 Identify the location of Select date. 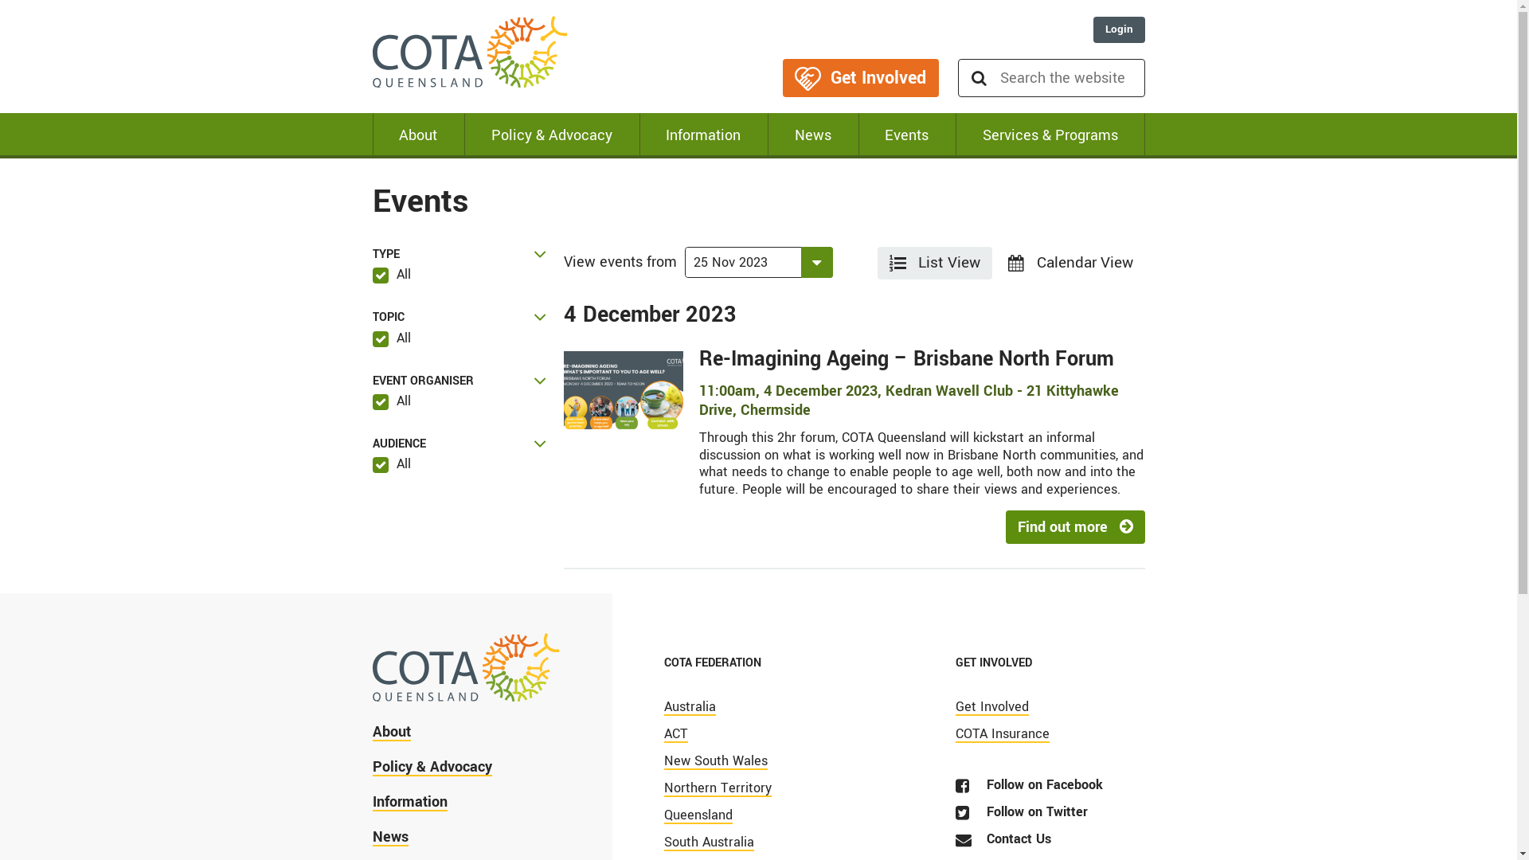
(742, 263).